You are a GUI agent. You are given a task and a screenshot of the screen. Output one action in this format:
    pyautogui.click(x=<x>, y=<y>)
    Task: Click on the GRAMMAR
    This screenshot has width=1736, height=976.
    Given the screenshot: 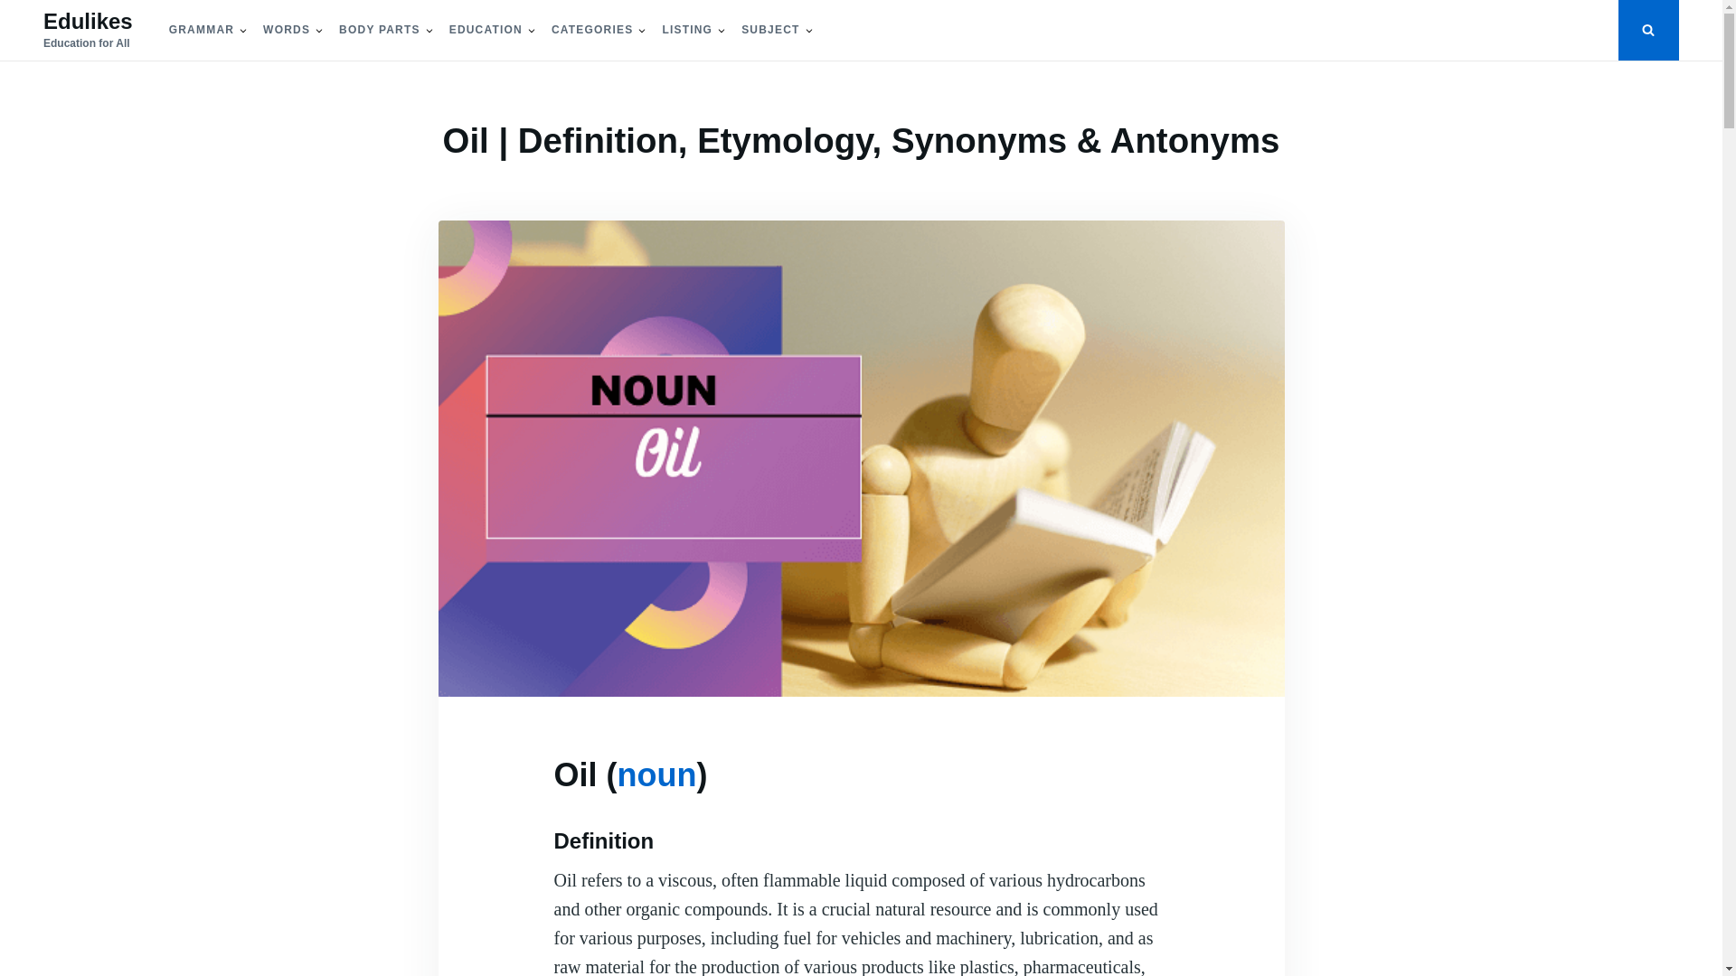 What is the action you would take?
    pyautogui.click(x=201, y=30)
    